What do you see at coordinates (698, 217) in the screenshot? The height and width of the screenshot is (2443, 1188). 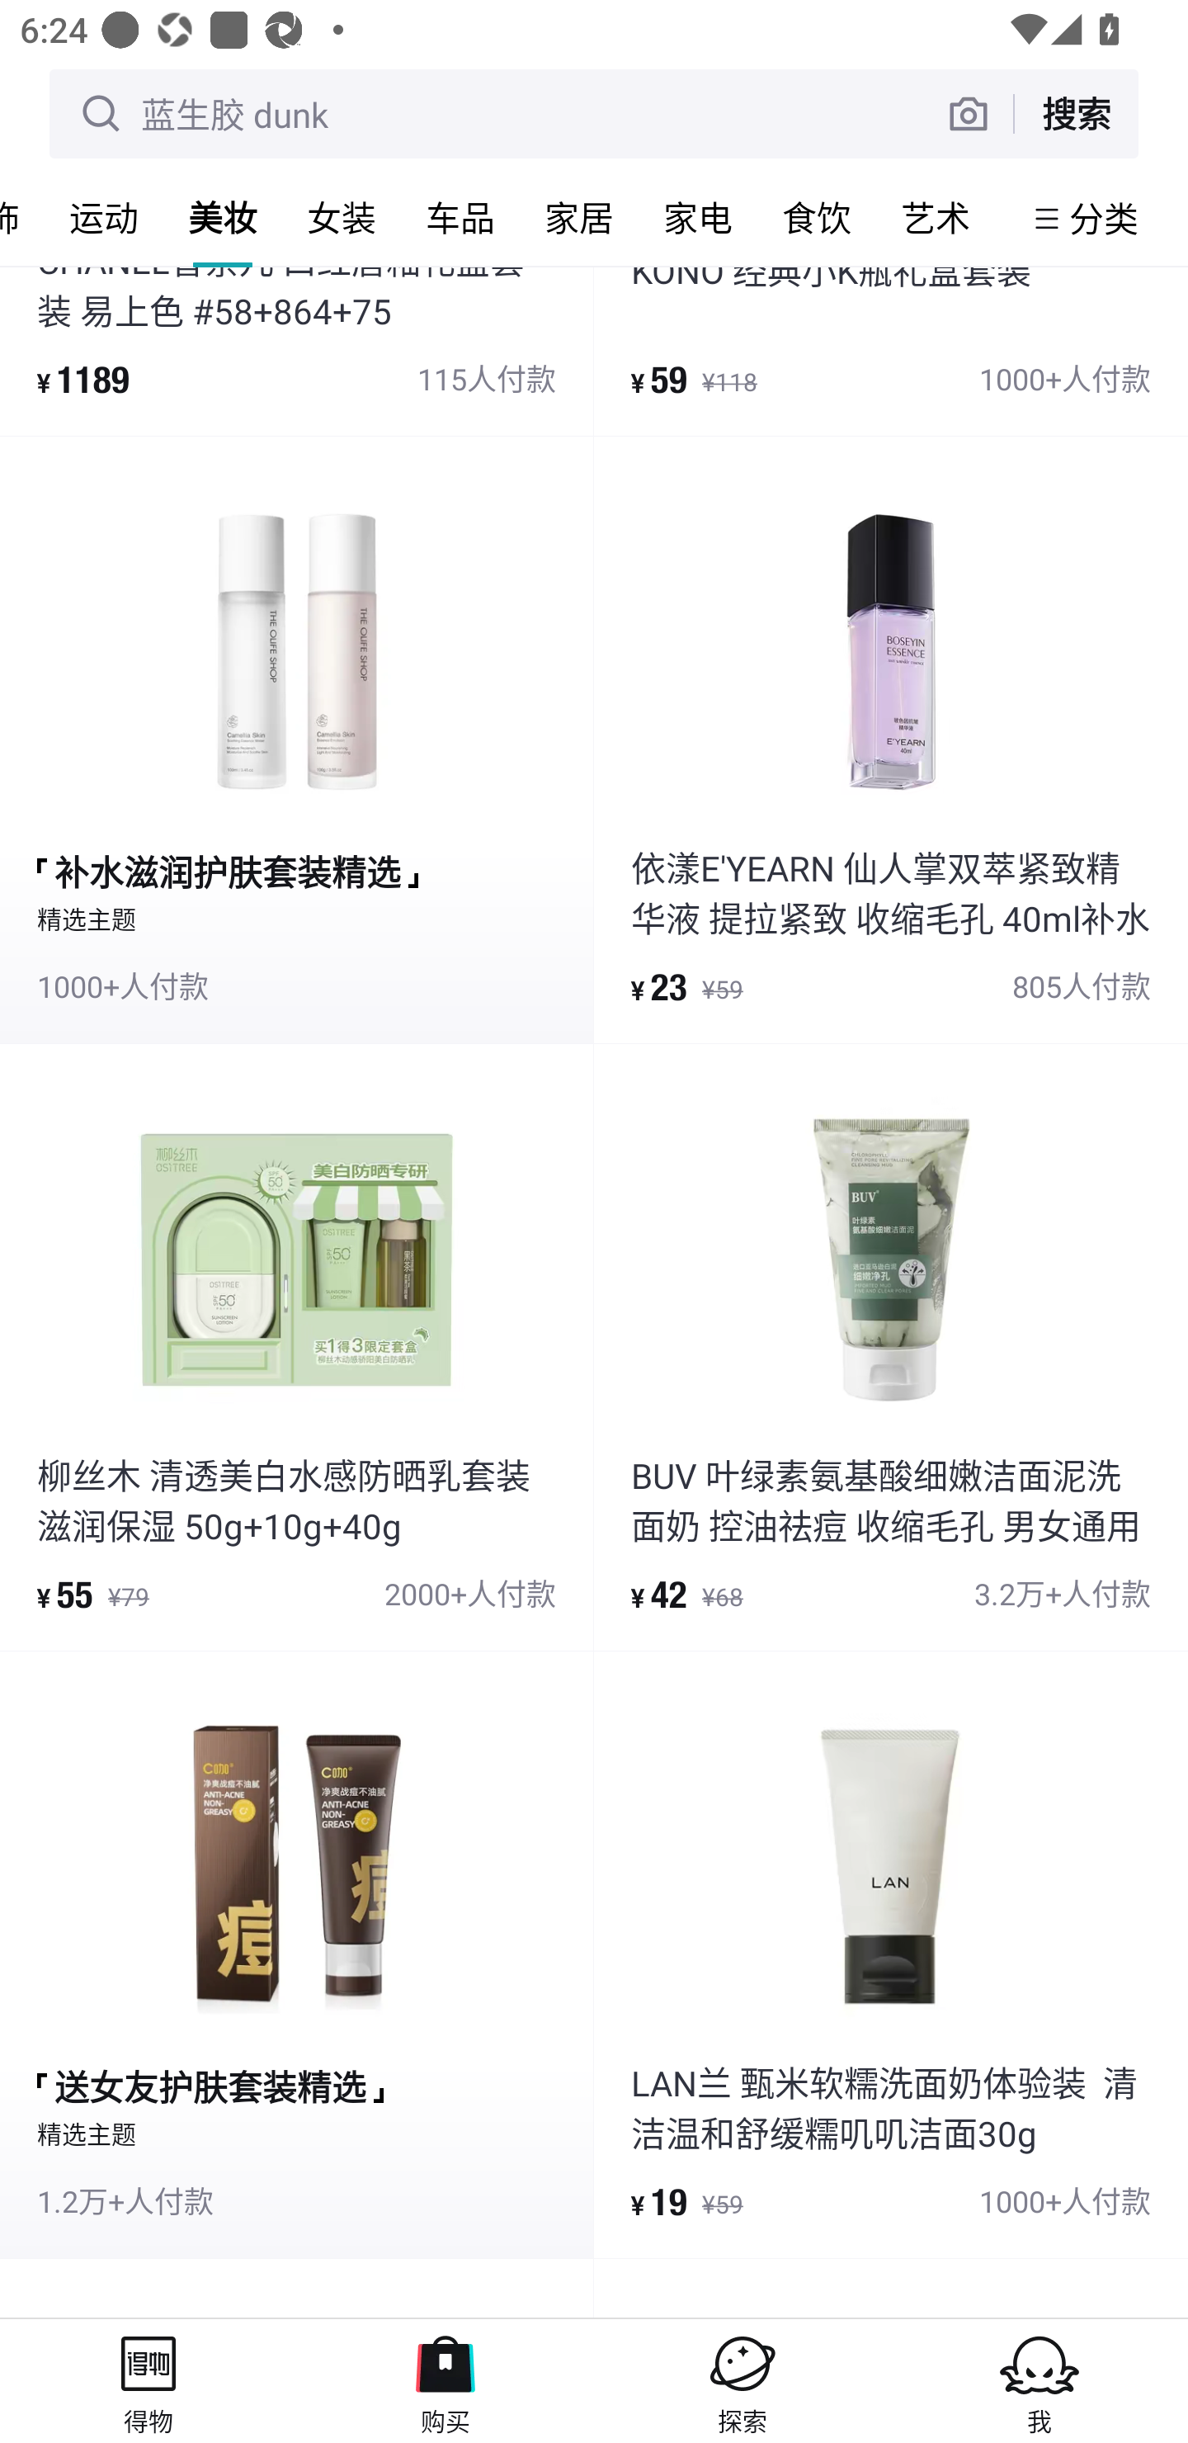 I see `家电` at bounding box center [698, 217].